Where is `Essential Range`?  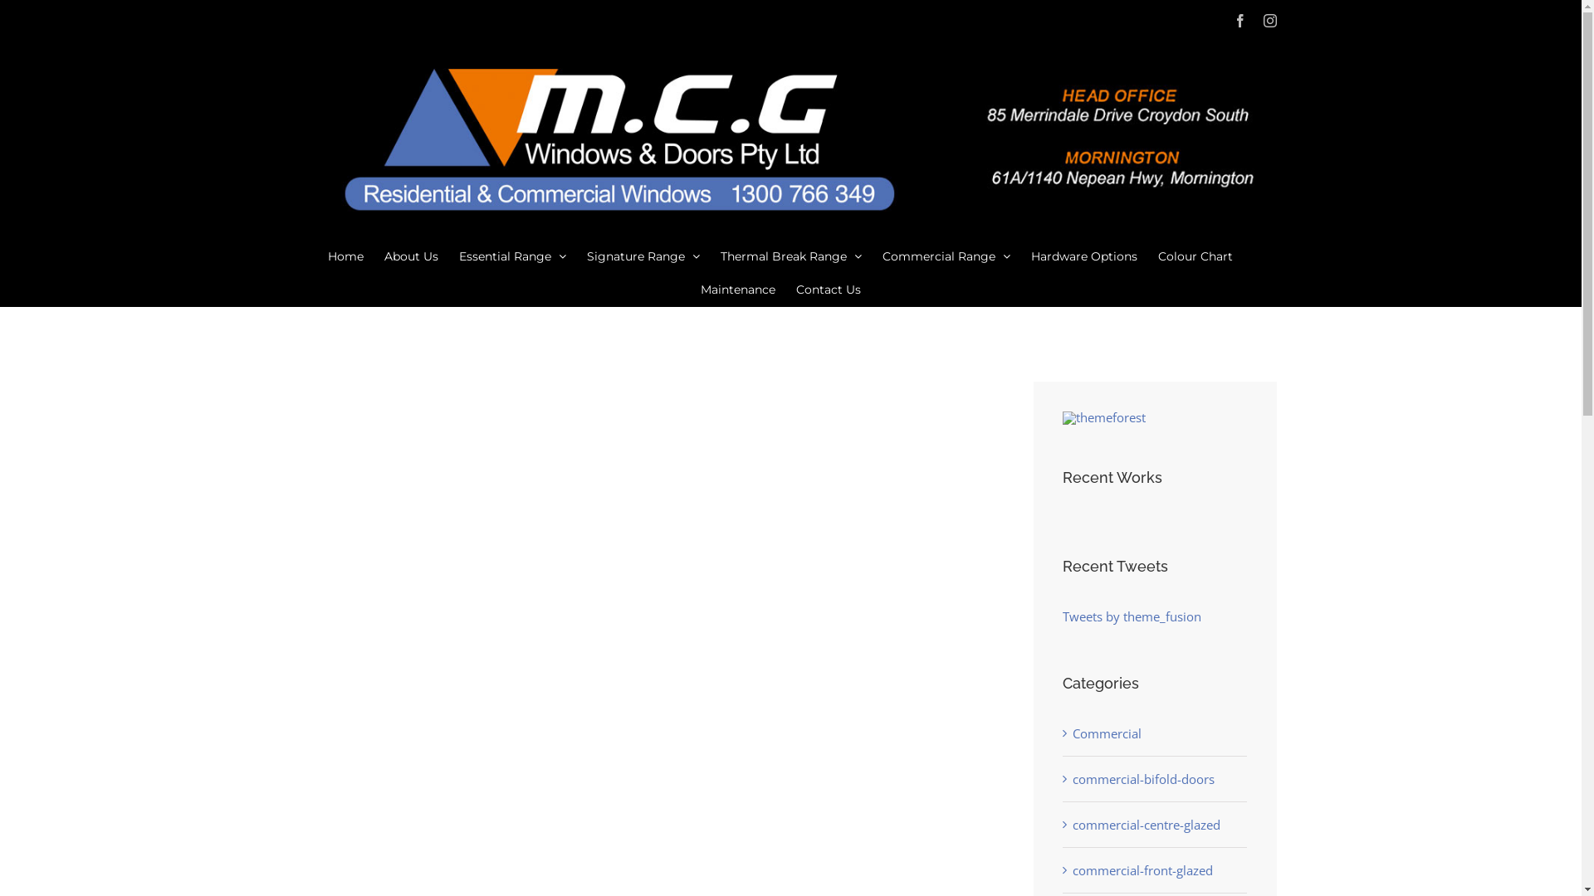
Essential Range is located at coordinates (513, 256).